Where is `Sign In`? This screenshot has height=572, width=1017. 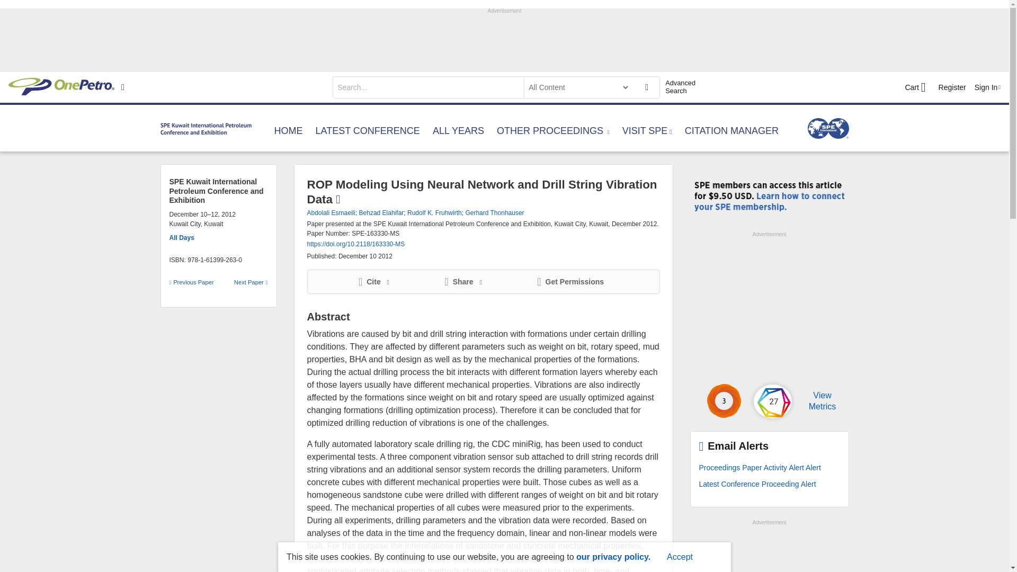
Sign In is located at coordinates (987, 87).